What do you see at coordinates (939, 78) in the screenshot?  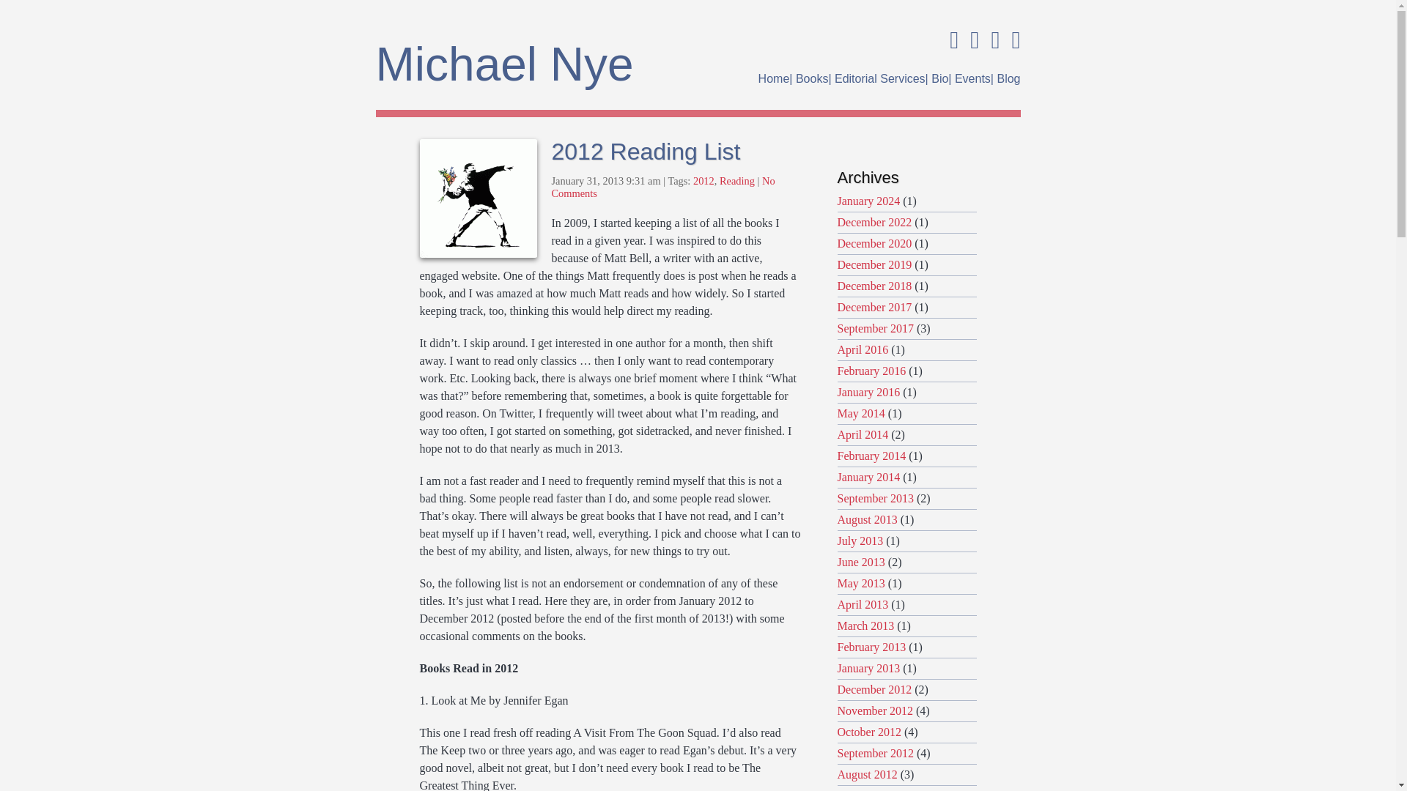 I see `Bio` at bounding box center [939, 78].